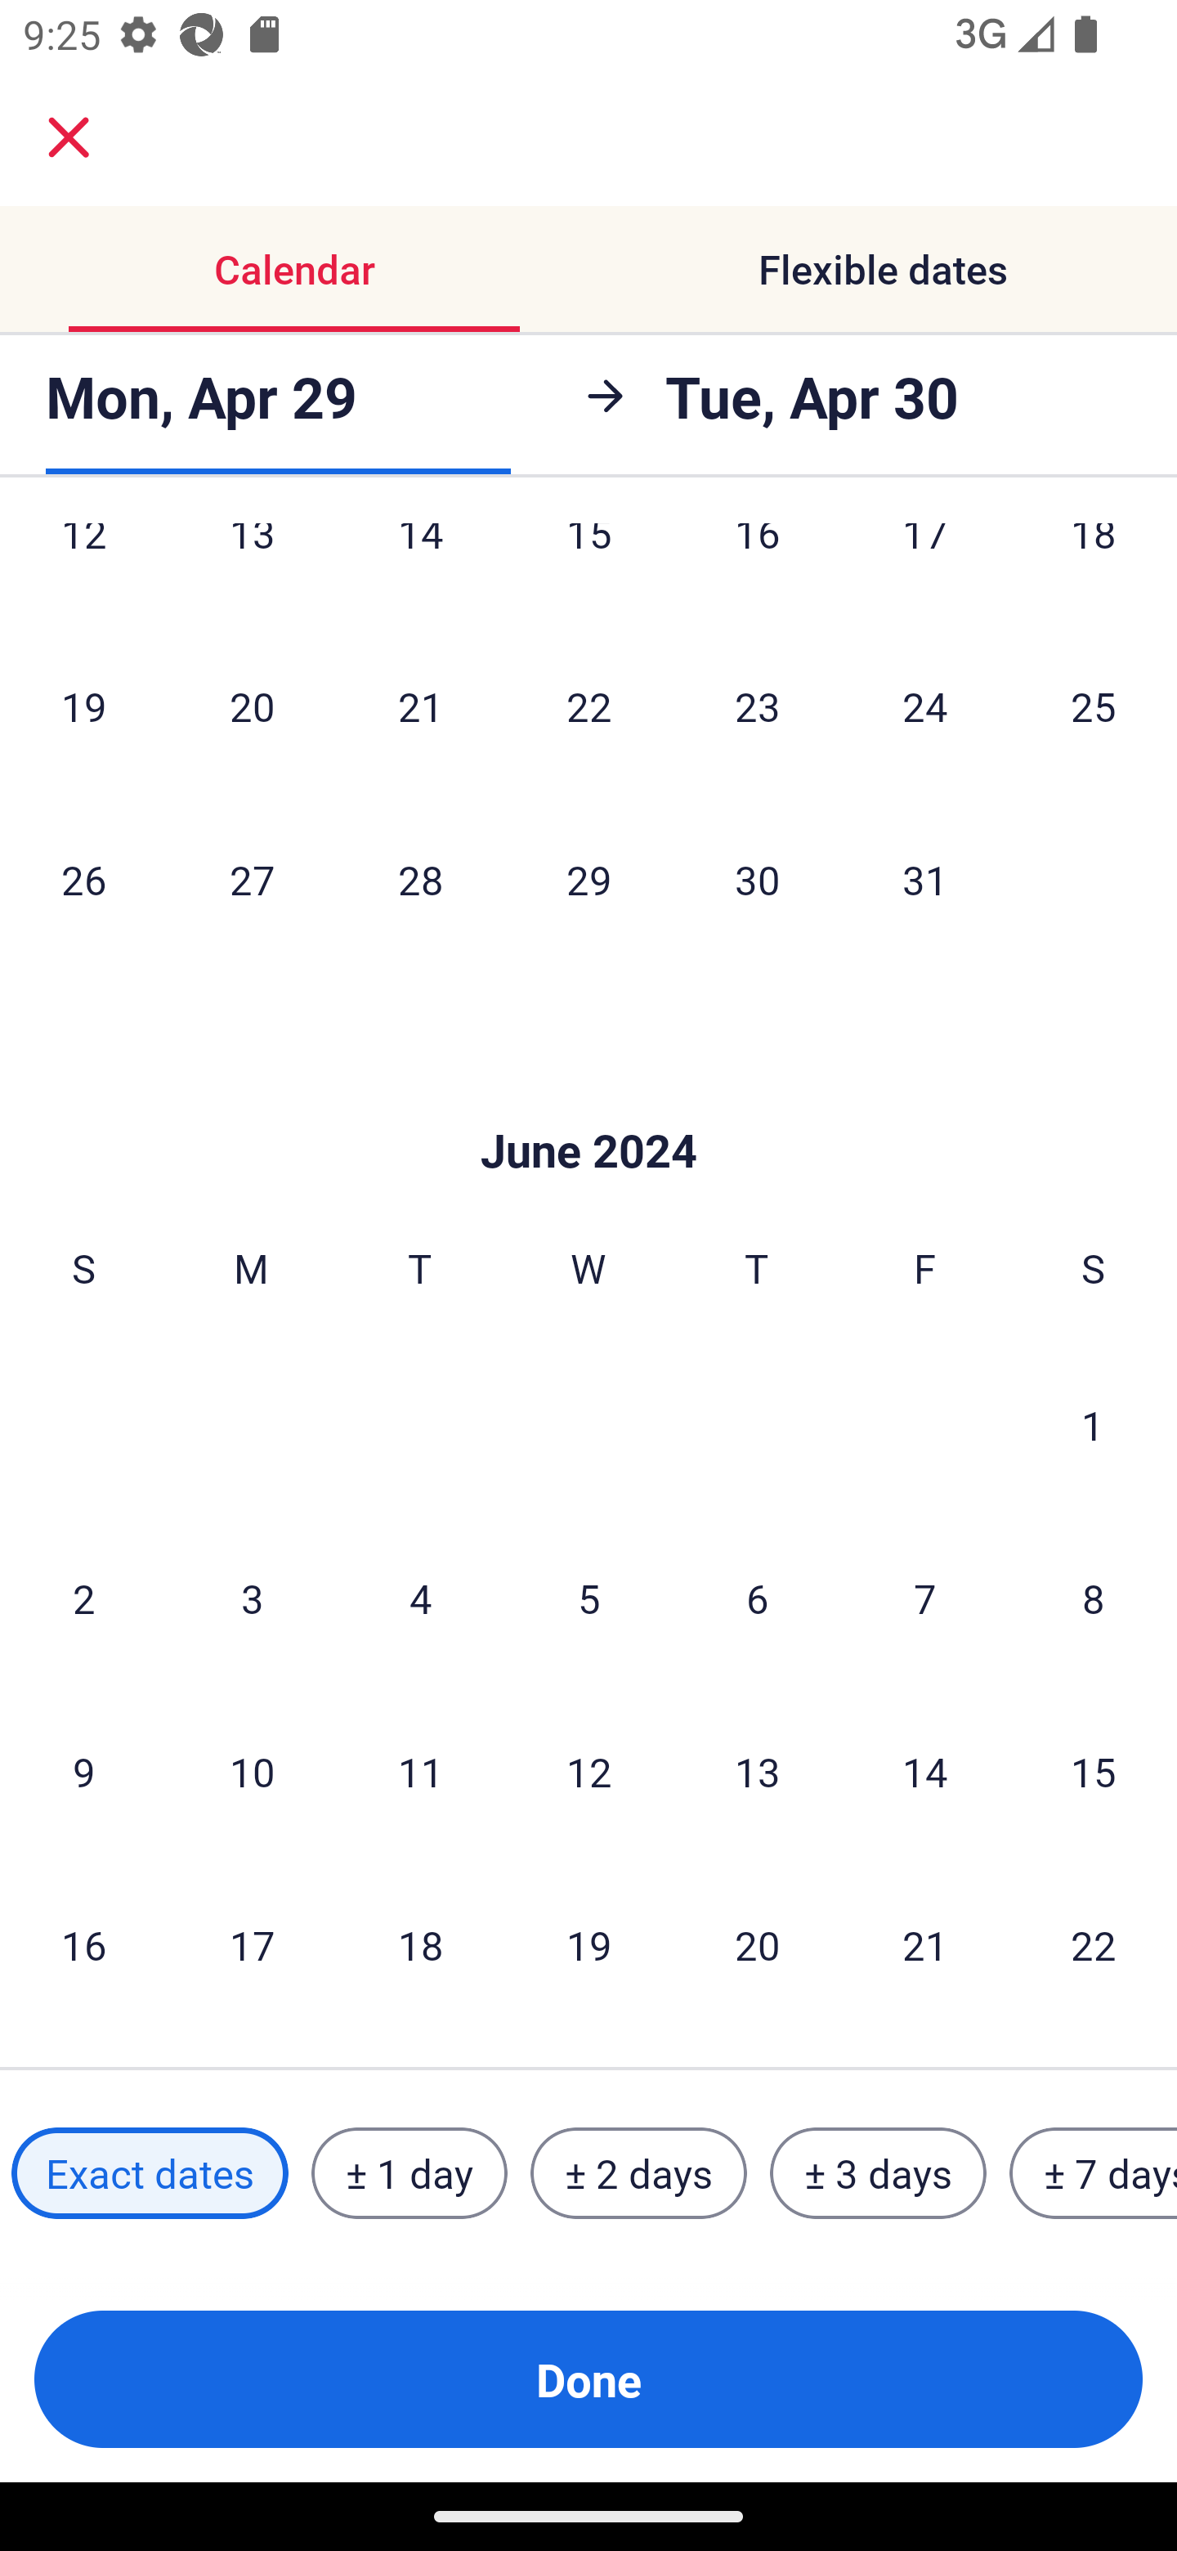 This screenshot has width=1177, height=2551. I want to click on 6 Thursday, June 6, 2024, so click(757, 1598).